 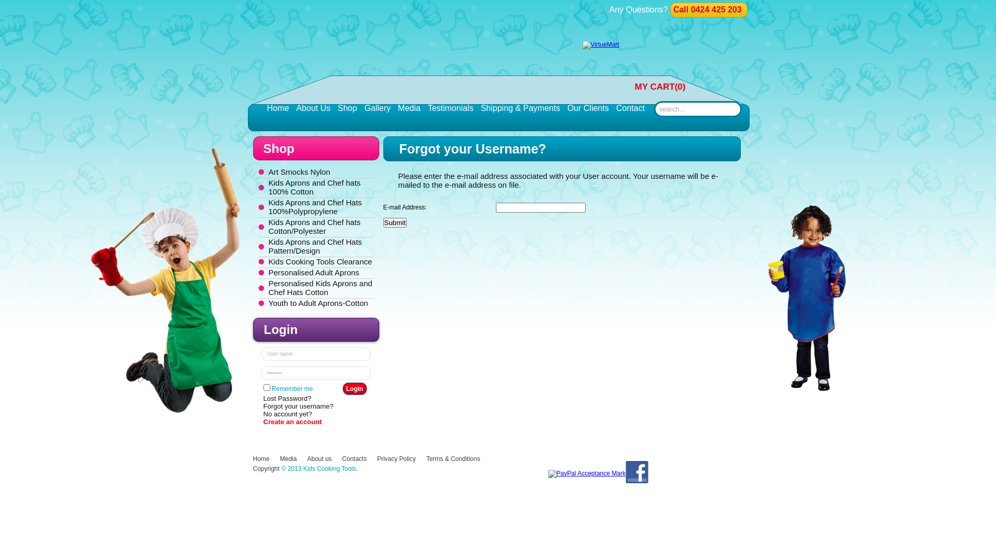 What do you see at coordinates (631, 108) in the screenshot?
I see `Contact` at bounding box center [631, 108].